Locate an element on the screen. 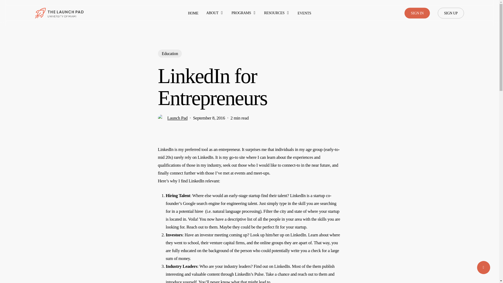 This screenshot has width=503, height=283. PROGRAMS is located at coordinates (244, 13).